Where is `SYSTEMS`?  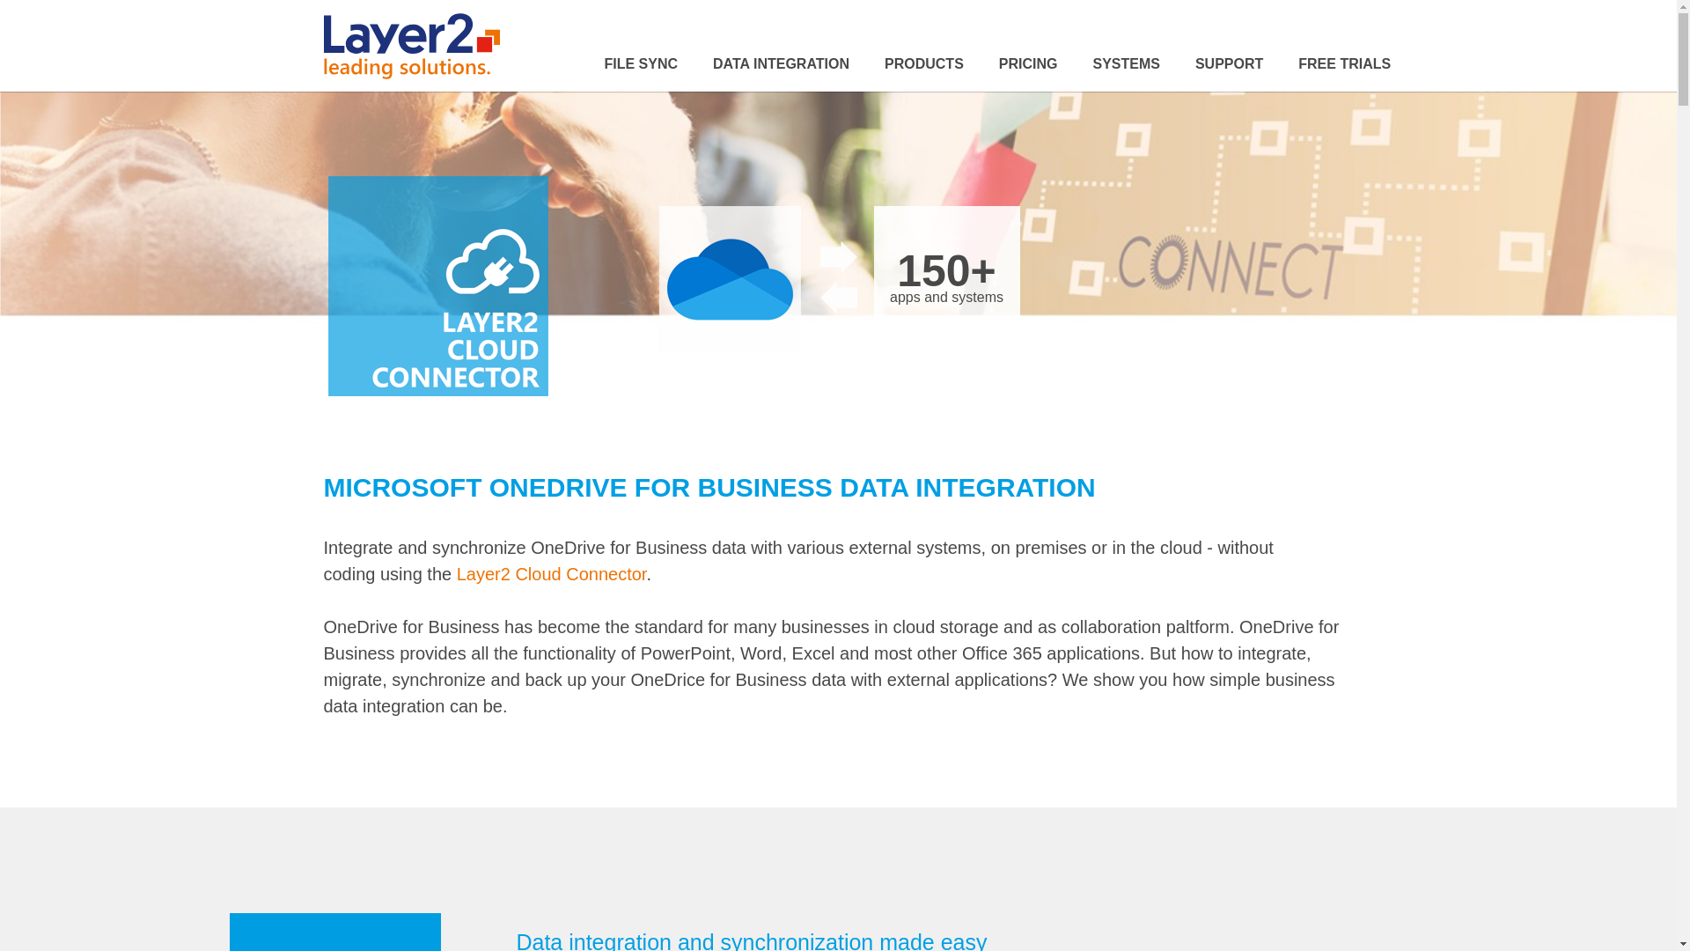 SYSTEMS is located at coordinates (1125, 63).